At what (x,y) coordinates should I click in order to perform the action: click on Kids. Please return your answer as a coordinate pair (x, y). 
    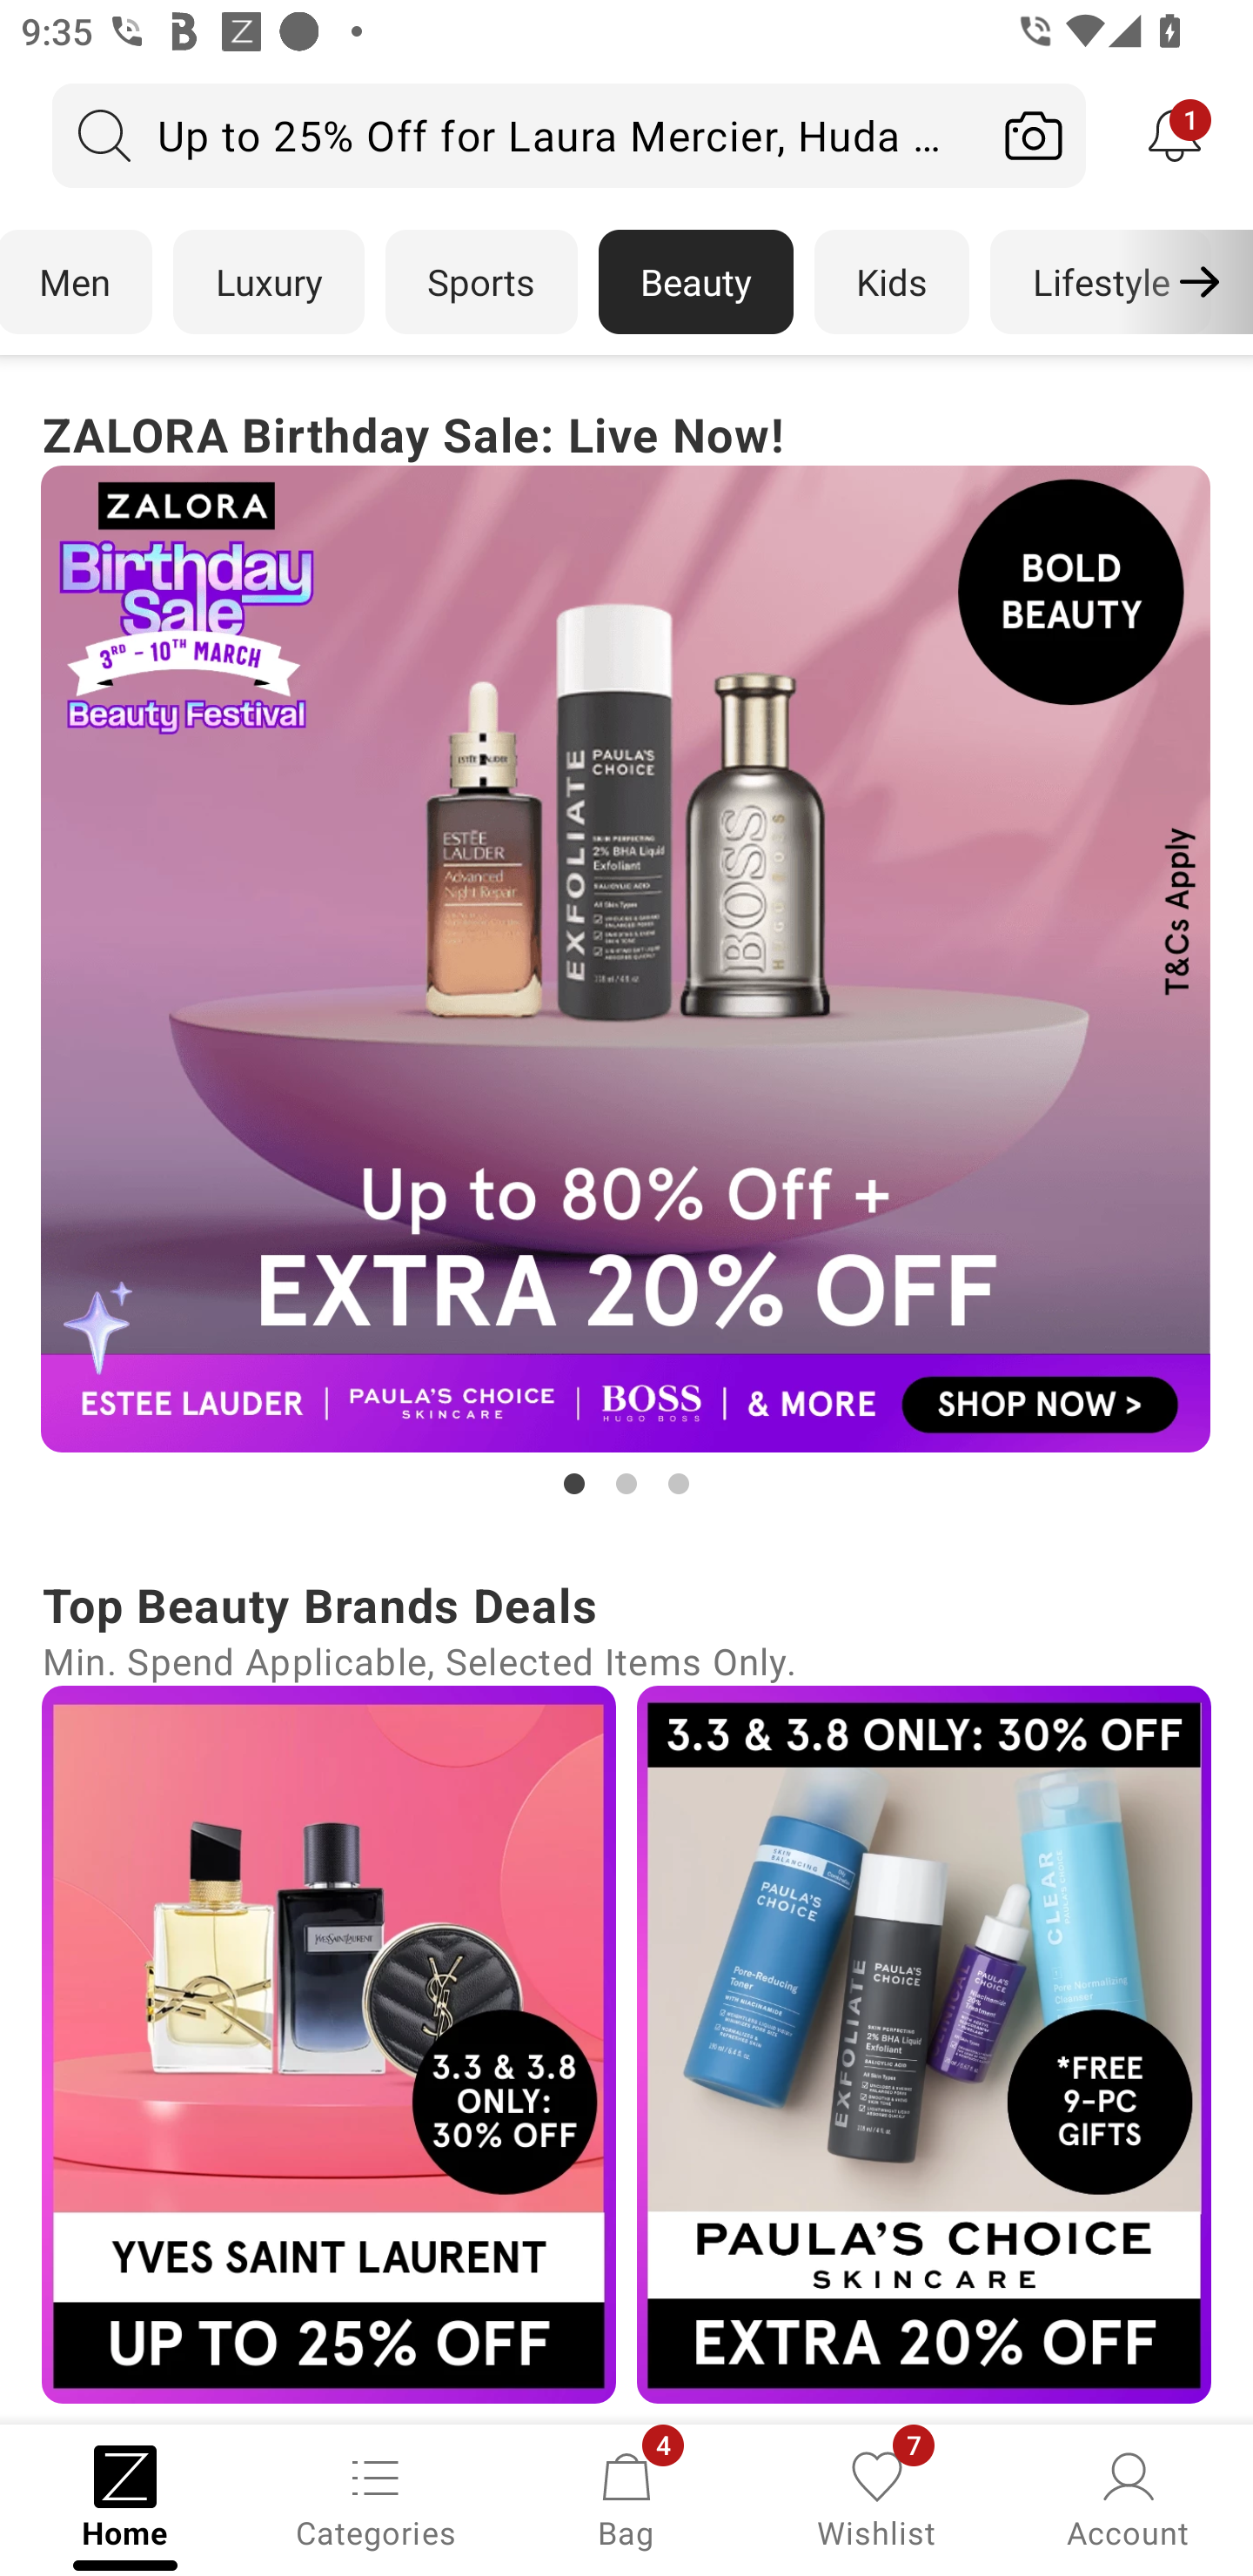
    Looking at the image, I should click on (892, 282).